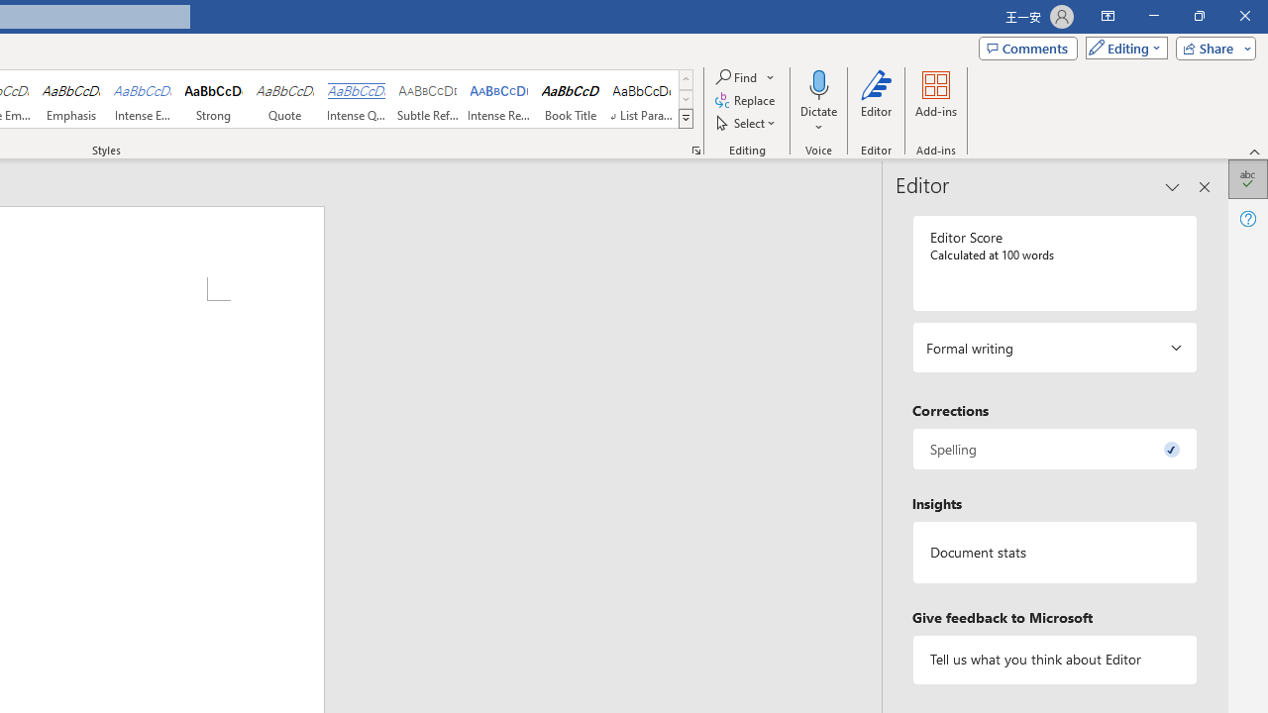 The image size is (1268, 713). I want to click on Ribbon Display Options, so click(1108, 16).